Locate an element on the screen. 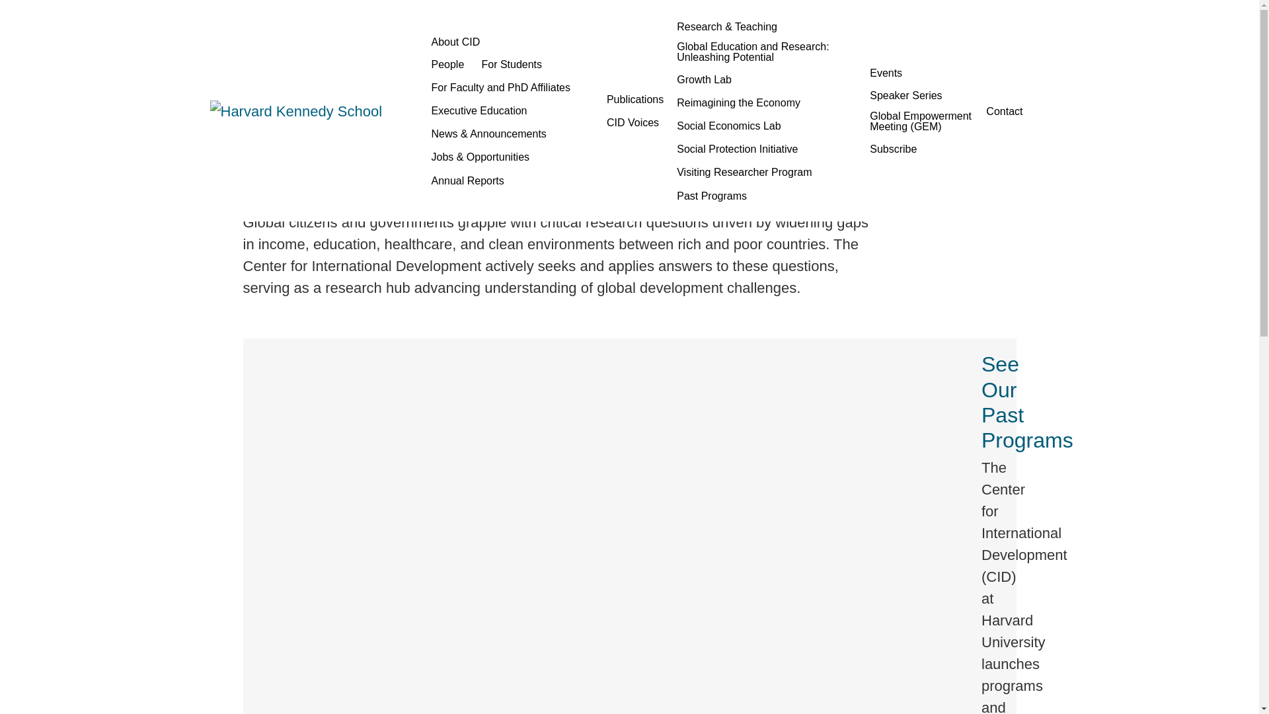 The height and width of the screenshot is (714, 1269). Harvard Kennedy School is located at coordinates (307, 111).